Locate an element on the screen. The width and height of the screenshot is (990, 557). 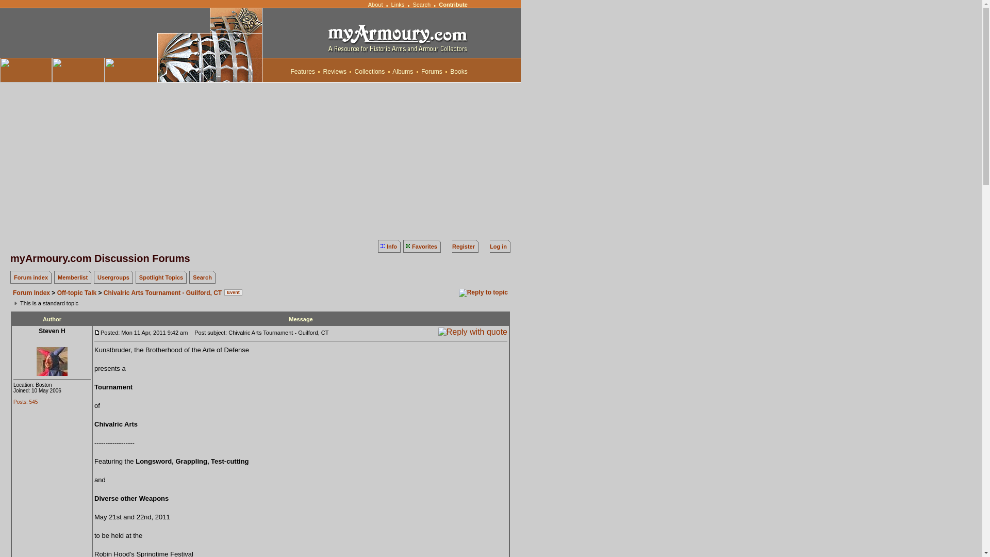
Go to the forum index is located at coordinates (30, 277).